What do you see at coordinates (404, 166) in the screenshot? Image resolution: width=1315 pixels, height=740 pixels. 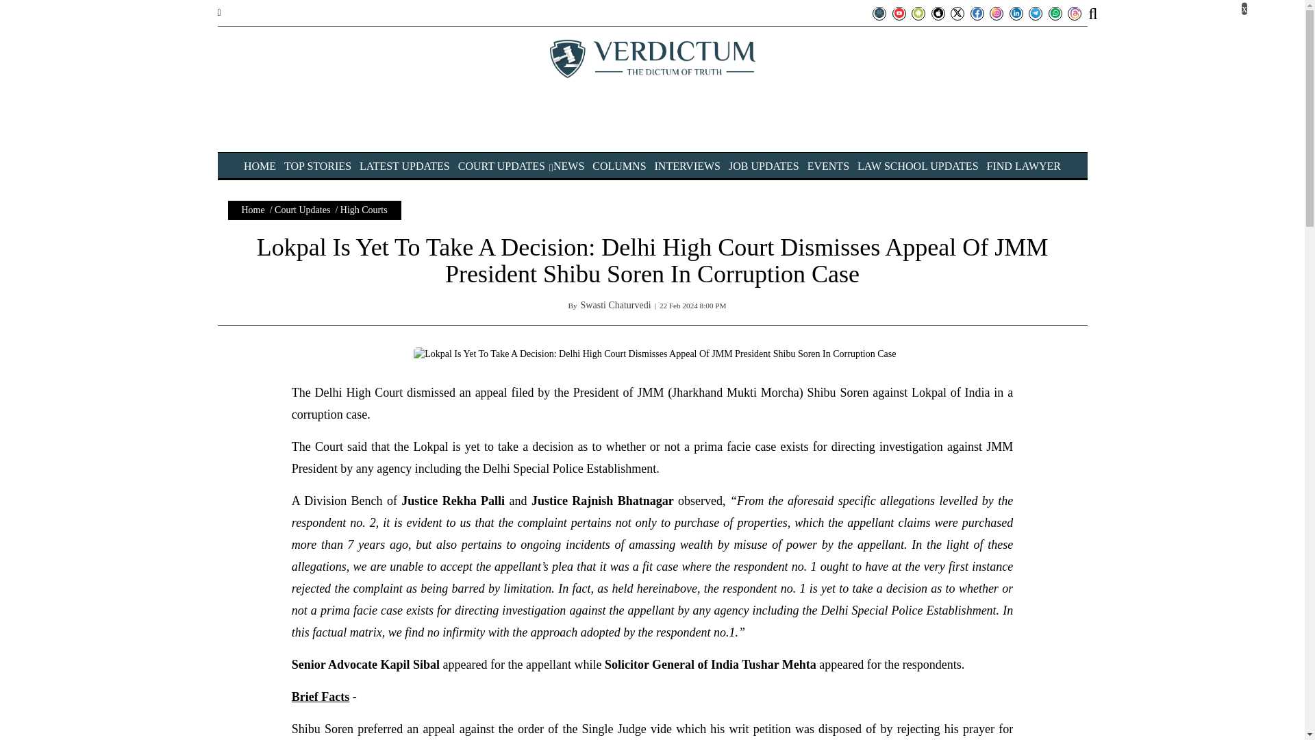 I see `LATEST UPDATES` at bounding box center [404, 166].